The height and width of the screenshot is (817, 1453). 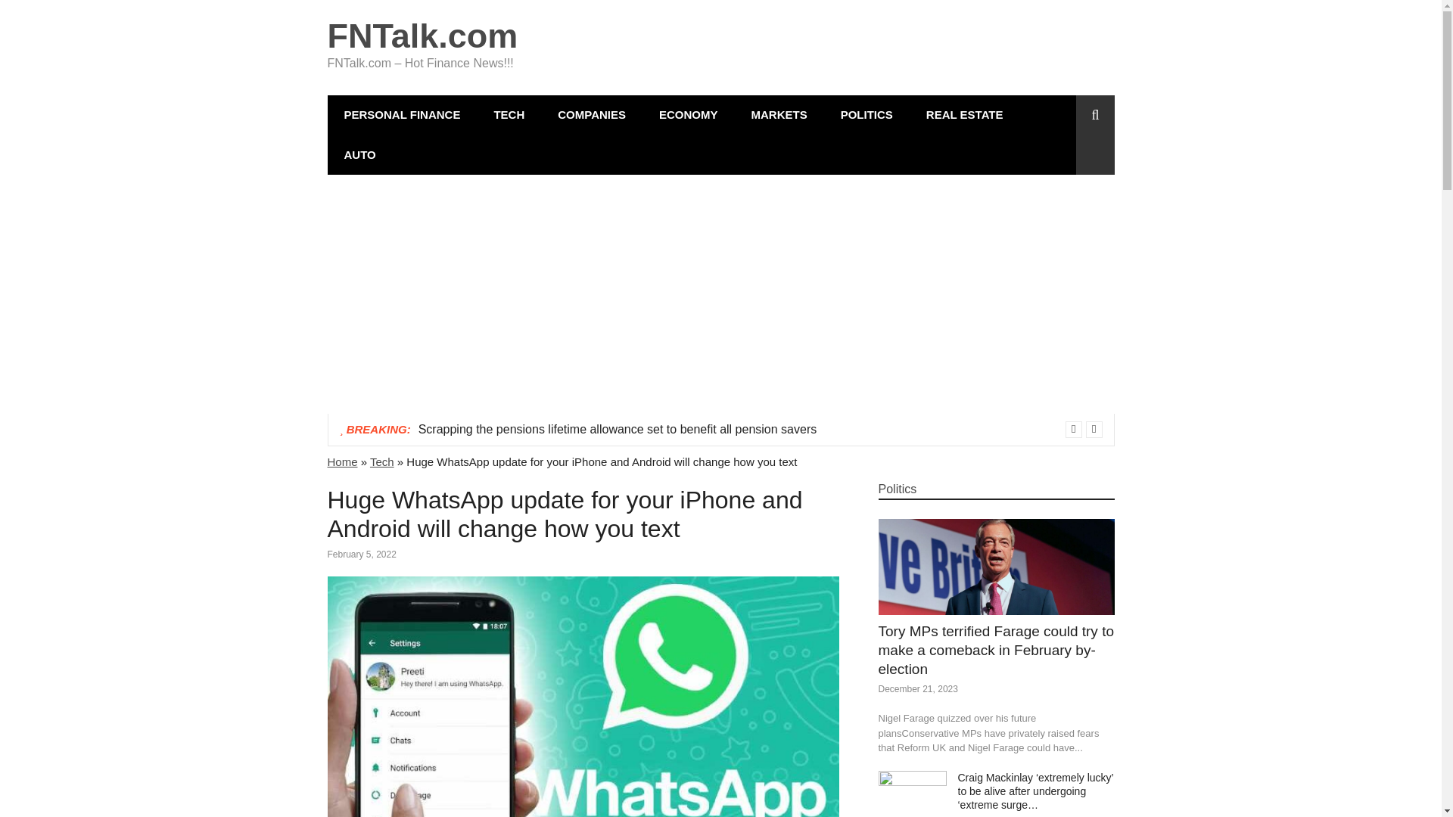 I want to click on Home, so click(x=342, y=461).